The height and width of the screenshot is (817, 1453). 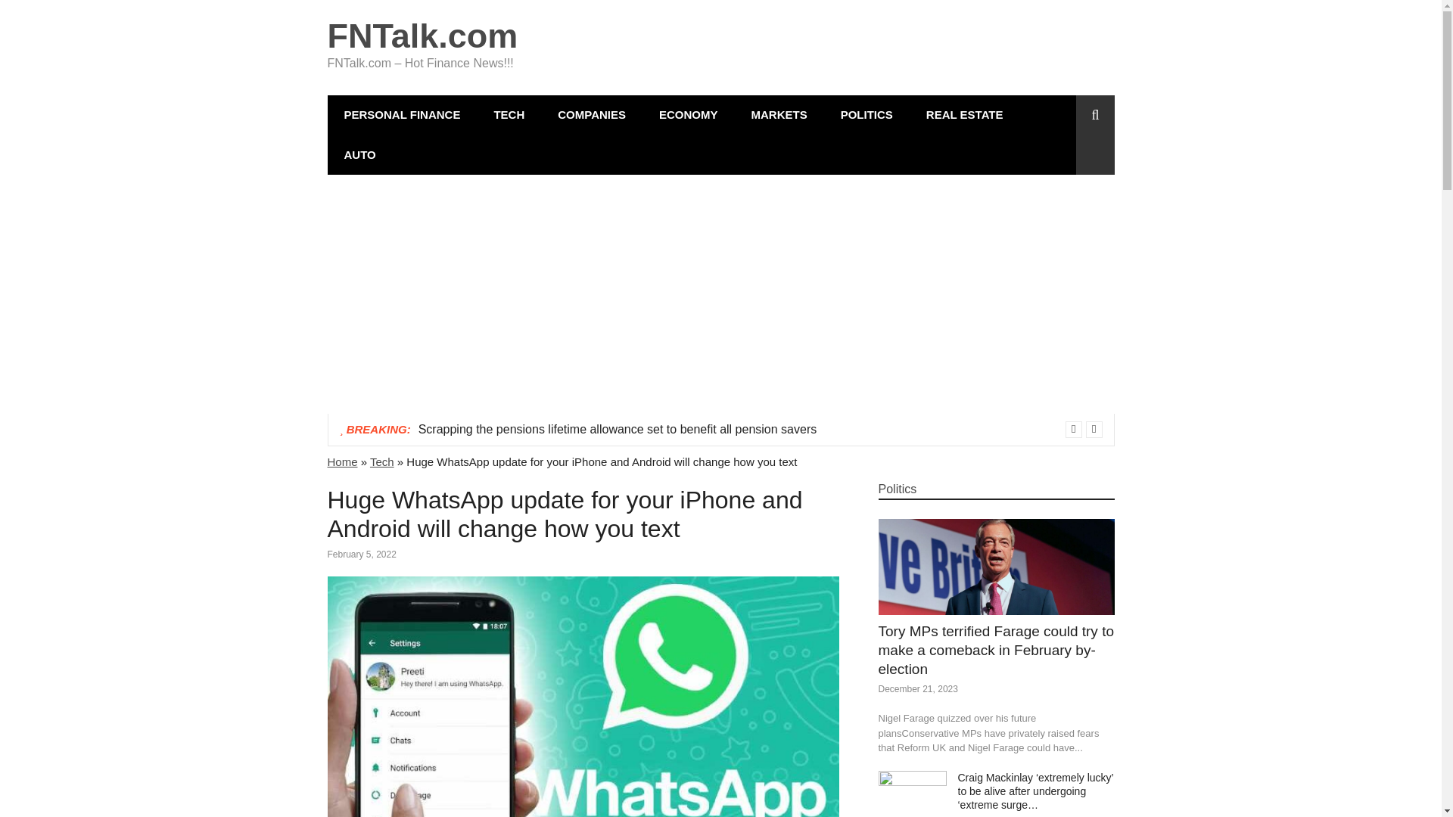 I want to click on Home, so click(x=342, y=461).